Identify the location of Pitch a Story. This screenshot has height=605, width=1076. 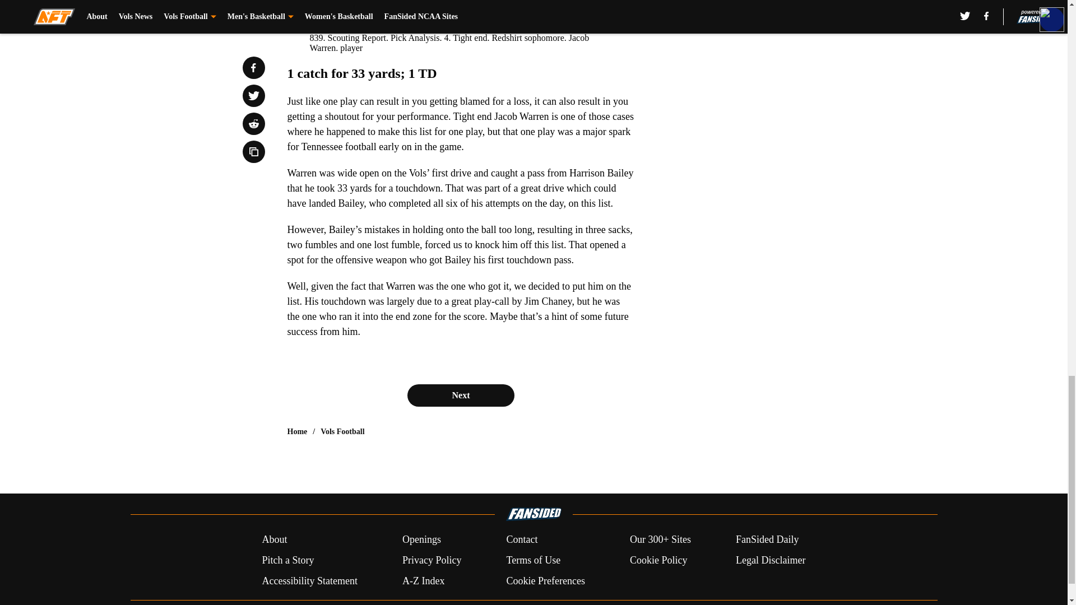
(287, 560).